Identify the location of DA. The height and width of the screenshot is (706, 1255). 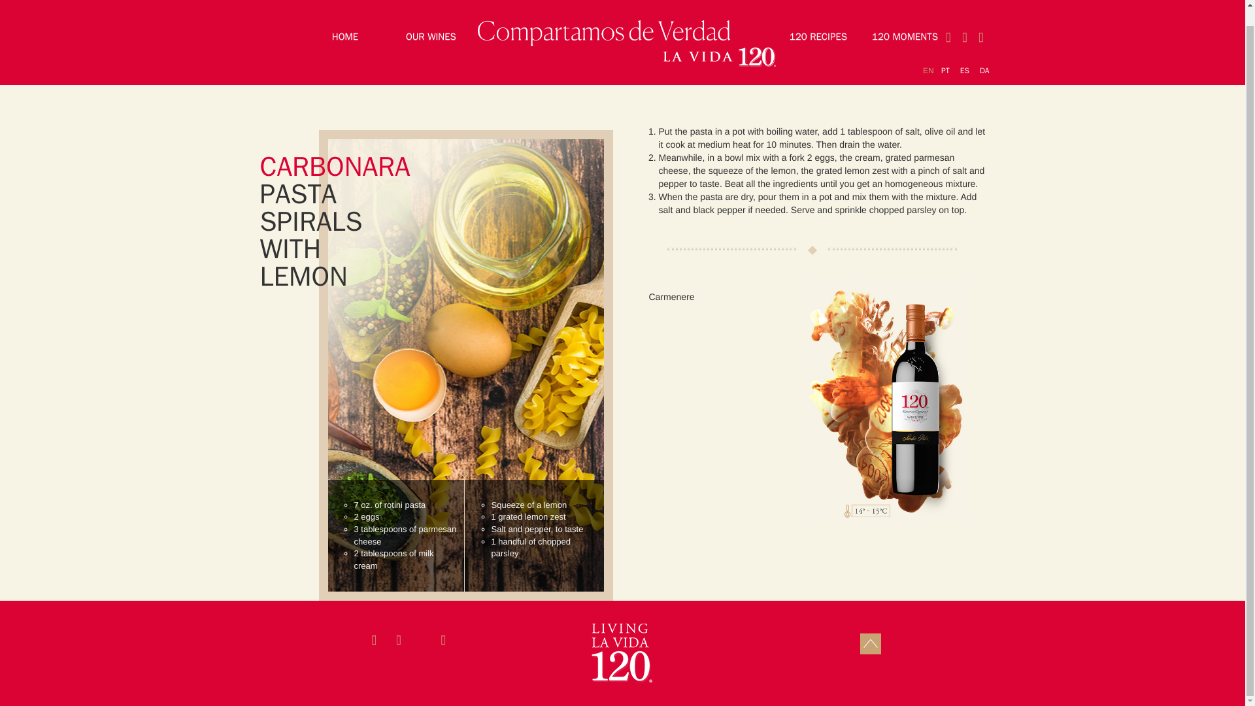
(984, 54).